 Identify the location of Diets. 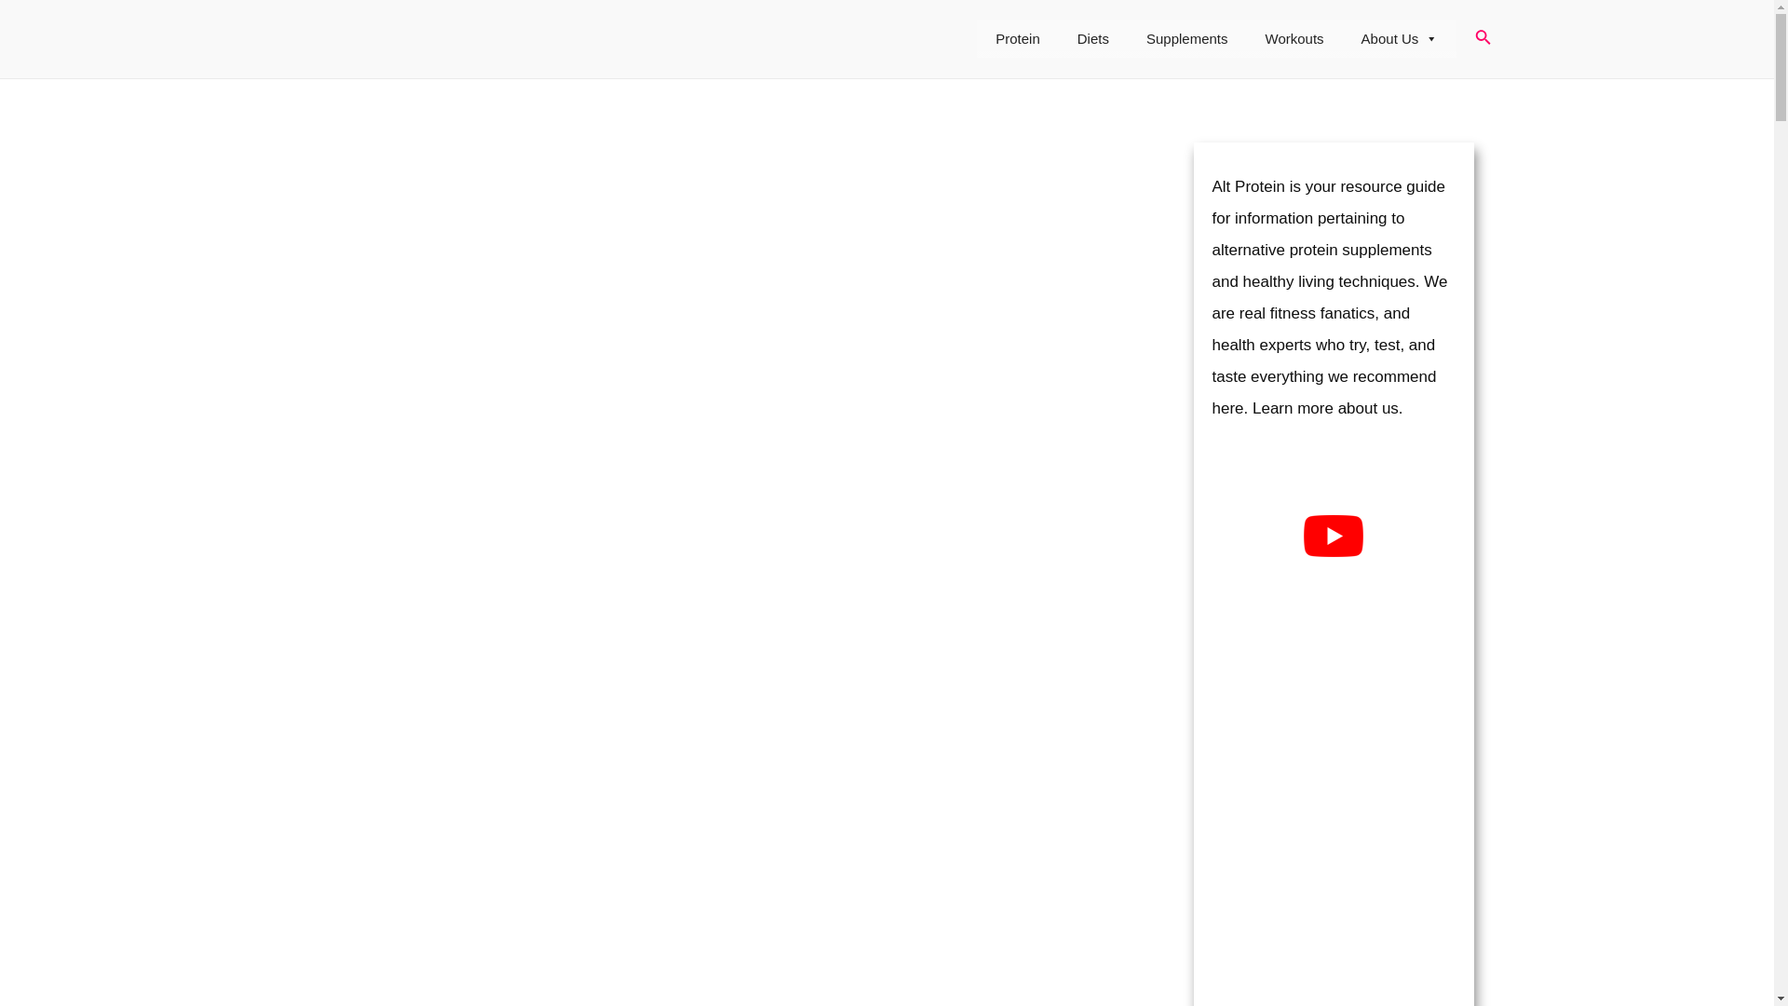
(1093, 38).